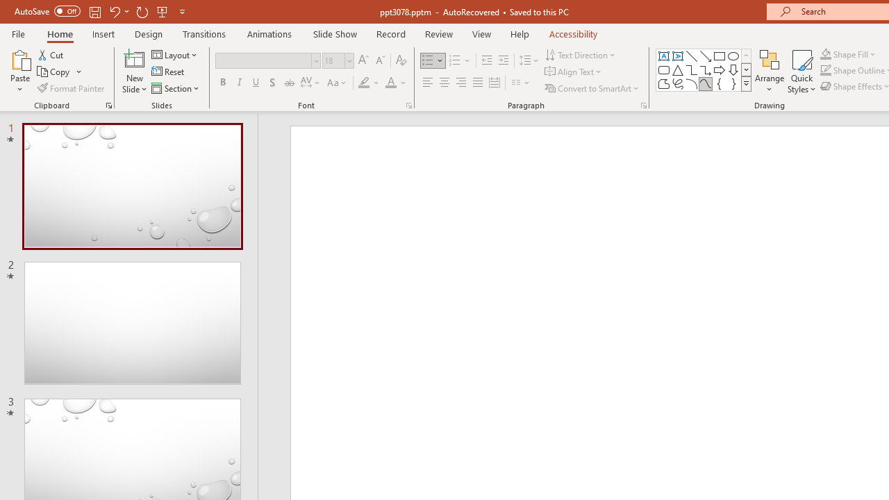  What do you see at coordinates (486, 61) in the screenshot?
I see `Decrease Indent` at bounding box center [486, 61].